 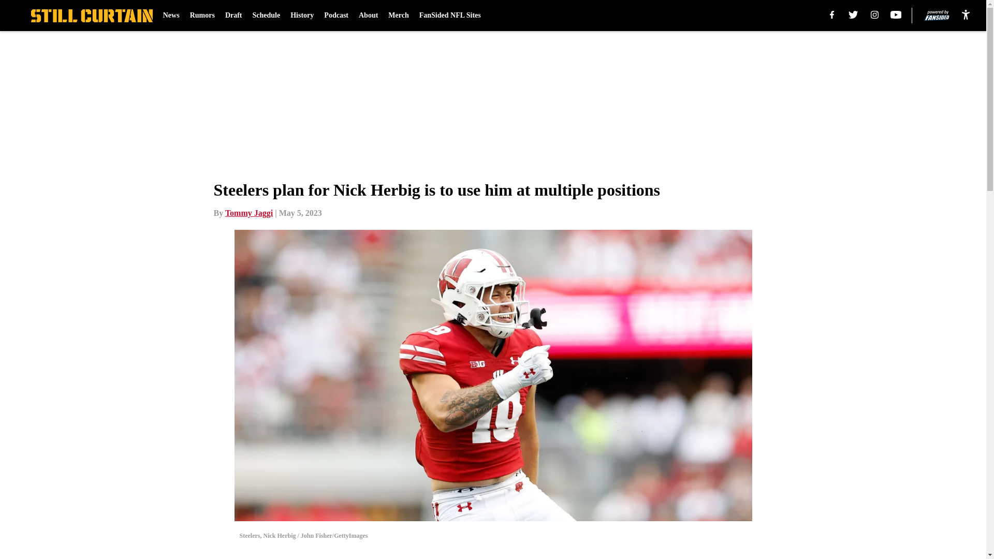 I want to click on Podcast, so click(x=336, y=16).